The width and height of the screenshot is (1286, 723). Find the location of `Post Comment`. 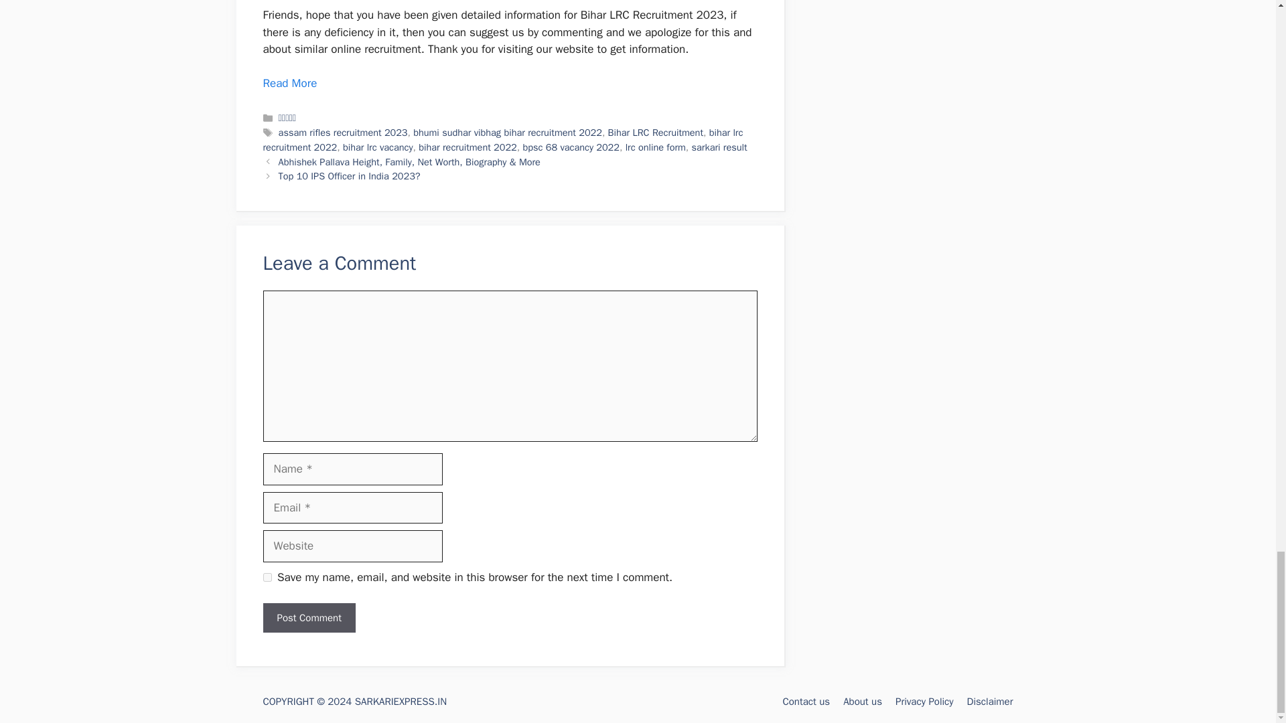

Post Comment is located at coordinates (308, 618).